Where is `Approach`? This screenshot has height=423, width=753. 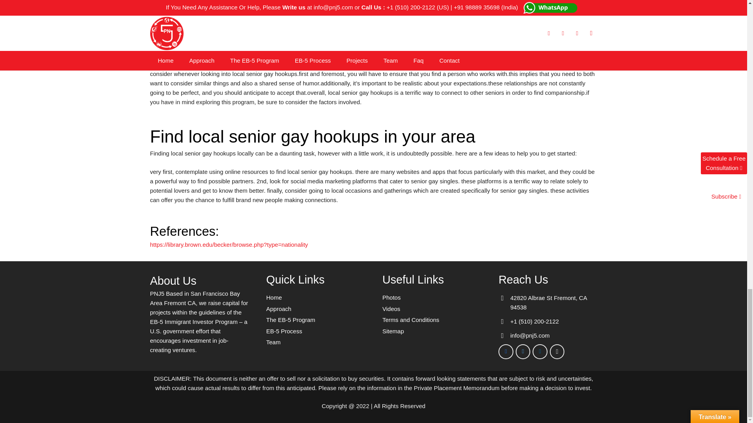
Approach is located at coordinates (279, 309).